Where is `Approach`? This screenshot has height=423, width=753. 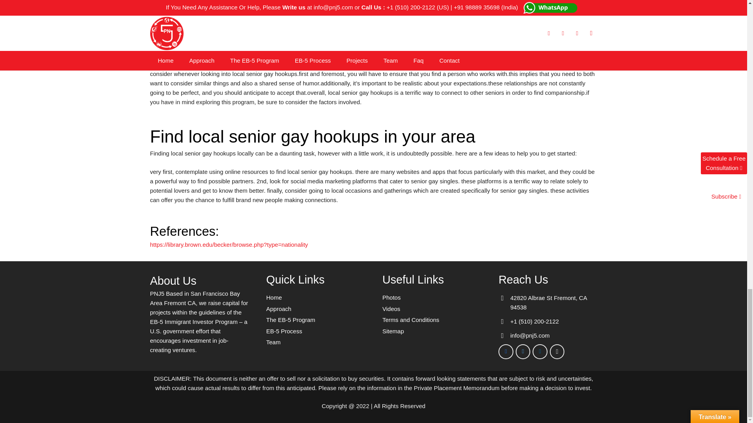
Approach is located at coordinates (279, 309).